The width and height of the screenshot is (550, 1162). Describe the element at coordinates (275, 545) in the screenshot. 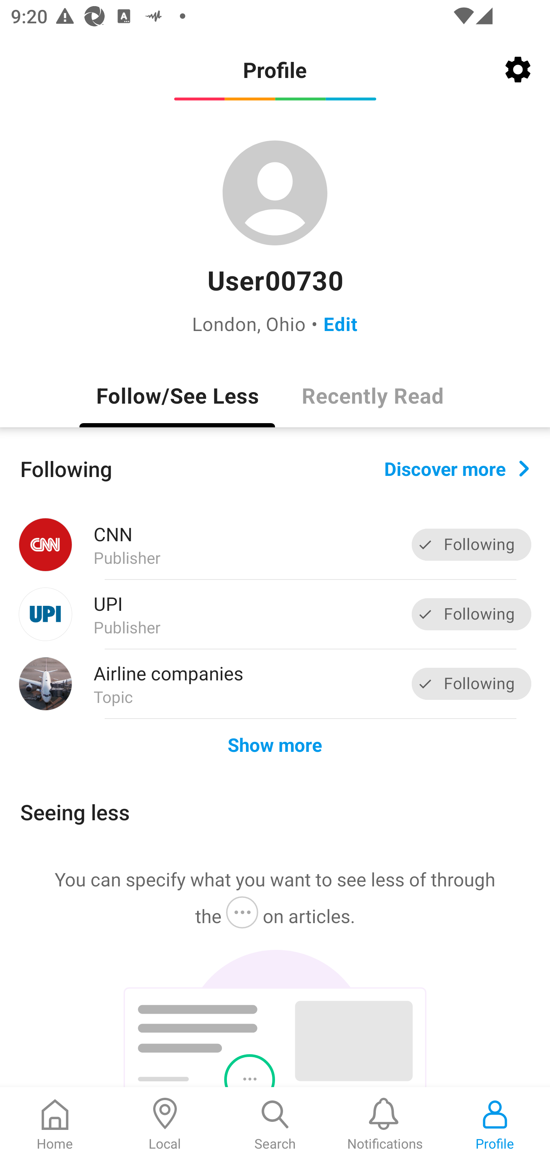

I see `CNN Publisher Following` at that location.